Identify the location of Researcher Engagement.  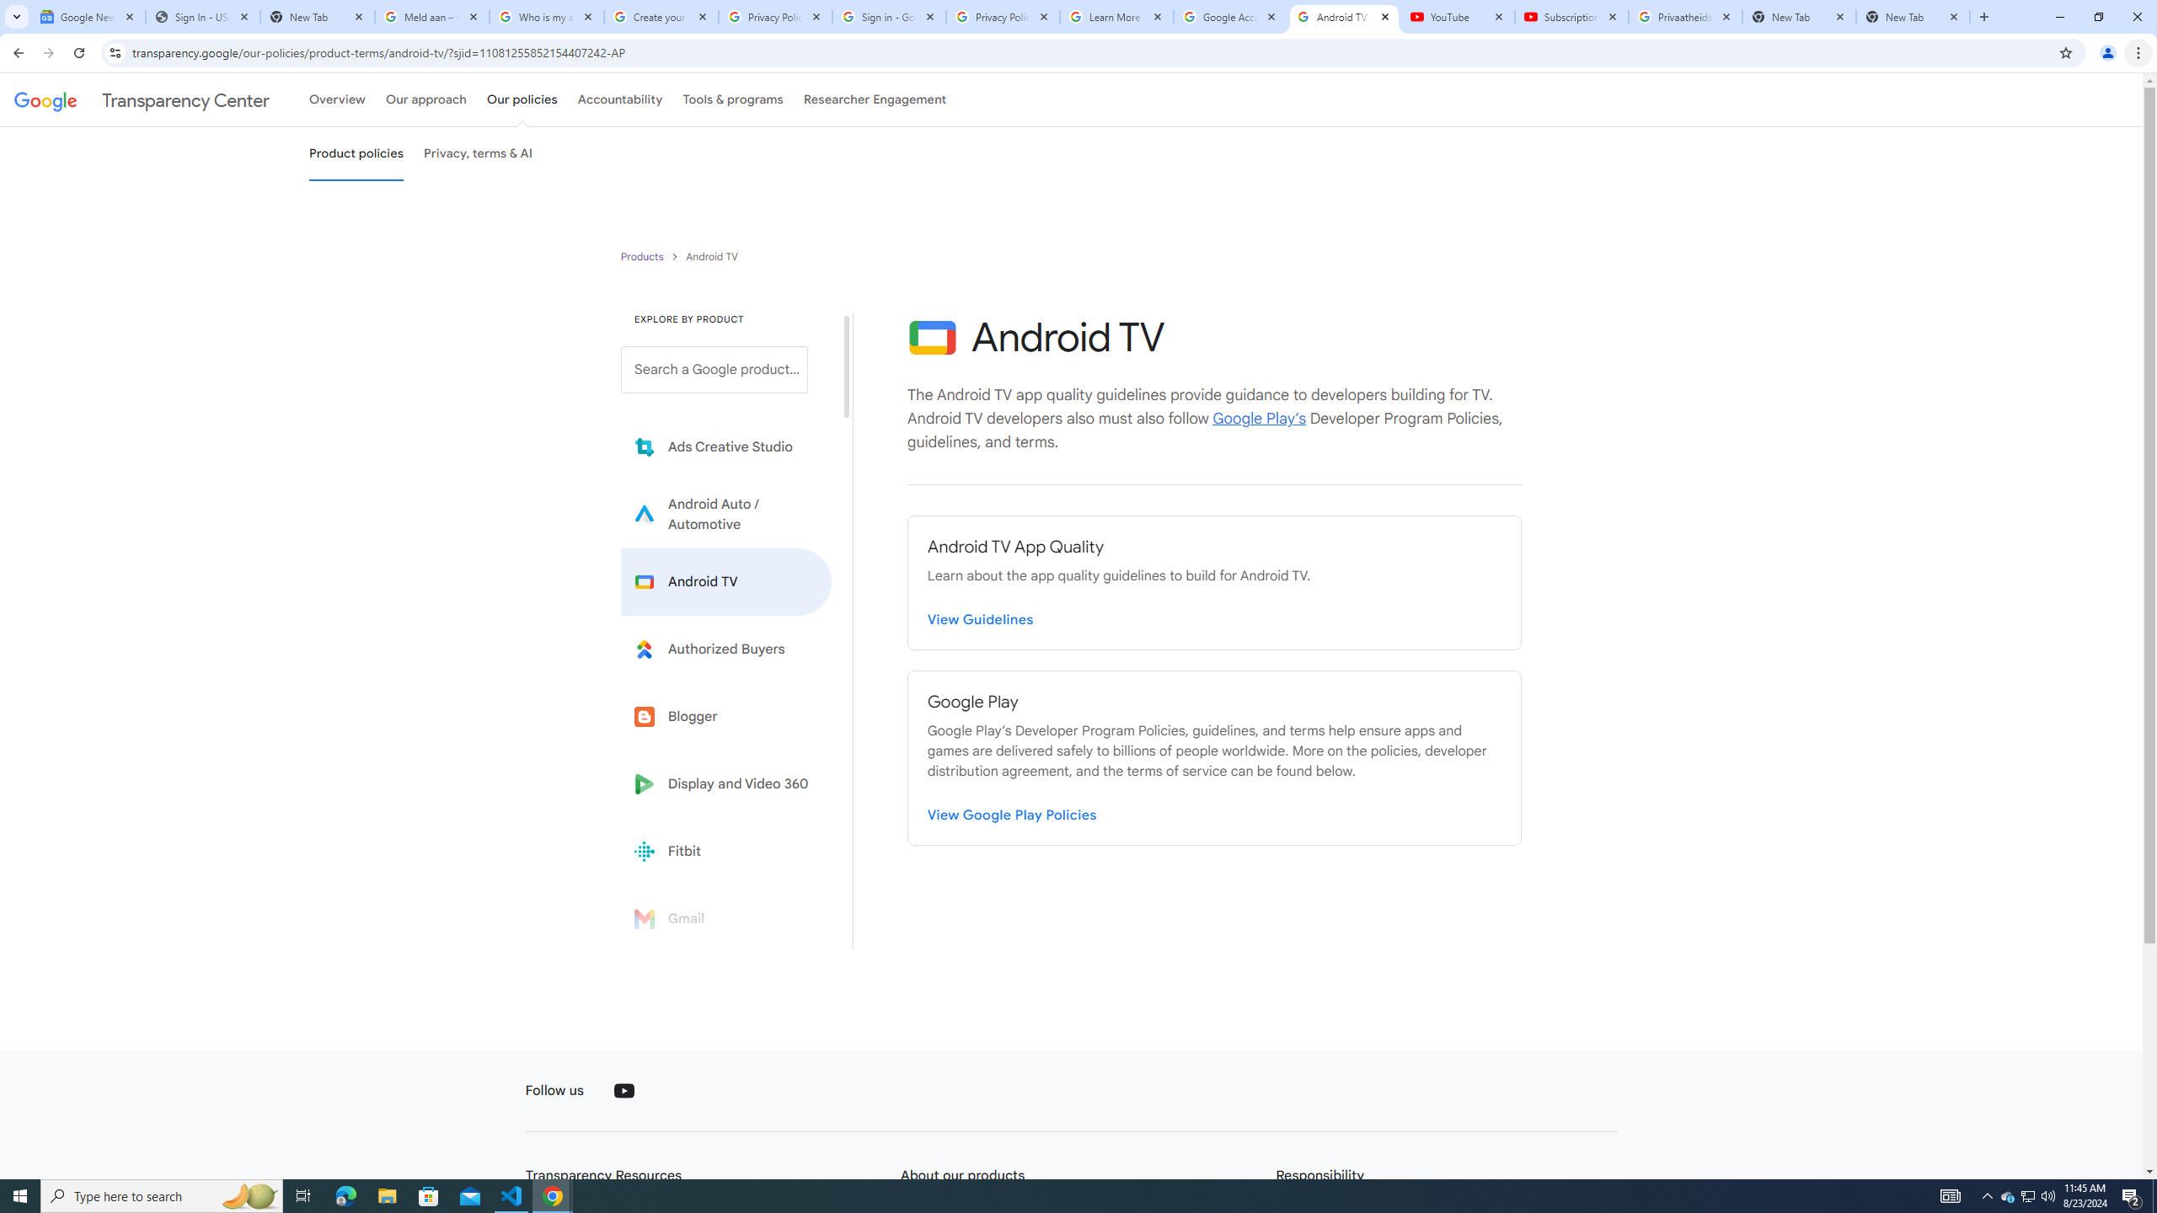
(875, 99).